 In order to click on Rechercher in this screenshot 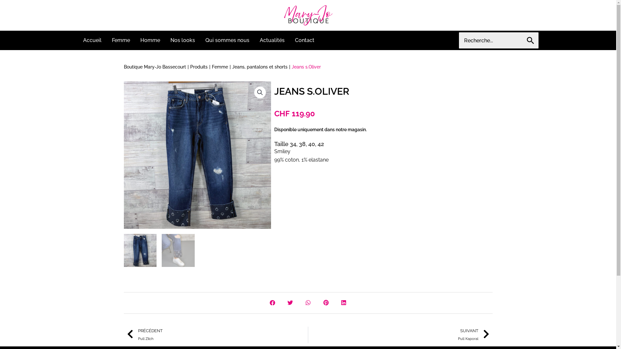, I will do `click(530, 40)`.